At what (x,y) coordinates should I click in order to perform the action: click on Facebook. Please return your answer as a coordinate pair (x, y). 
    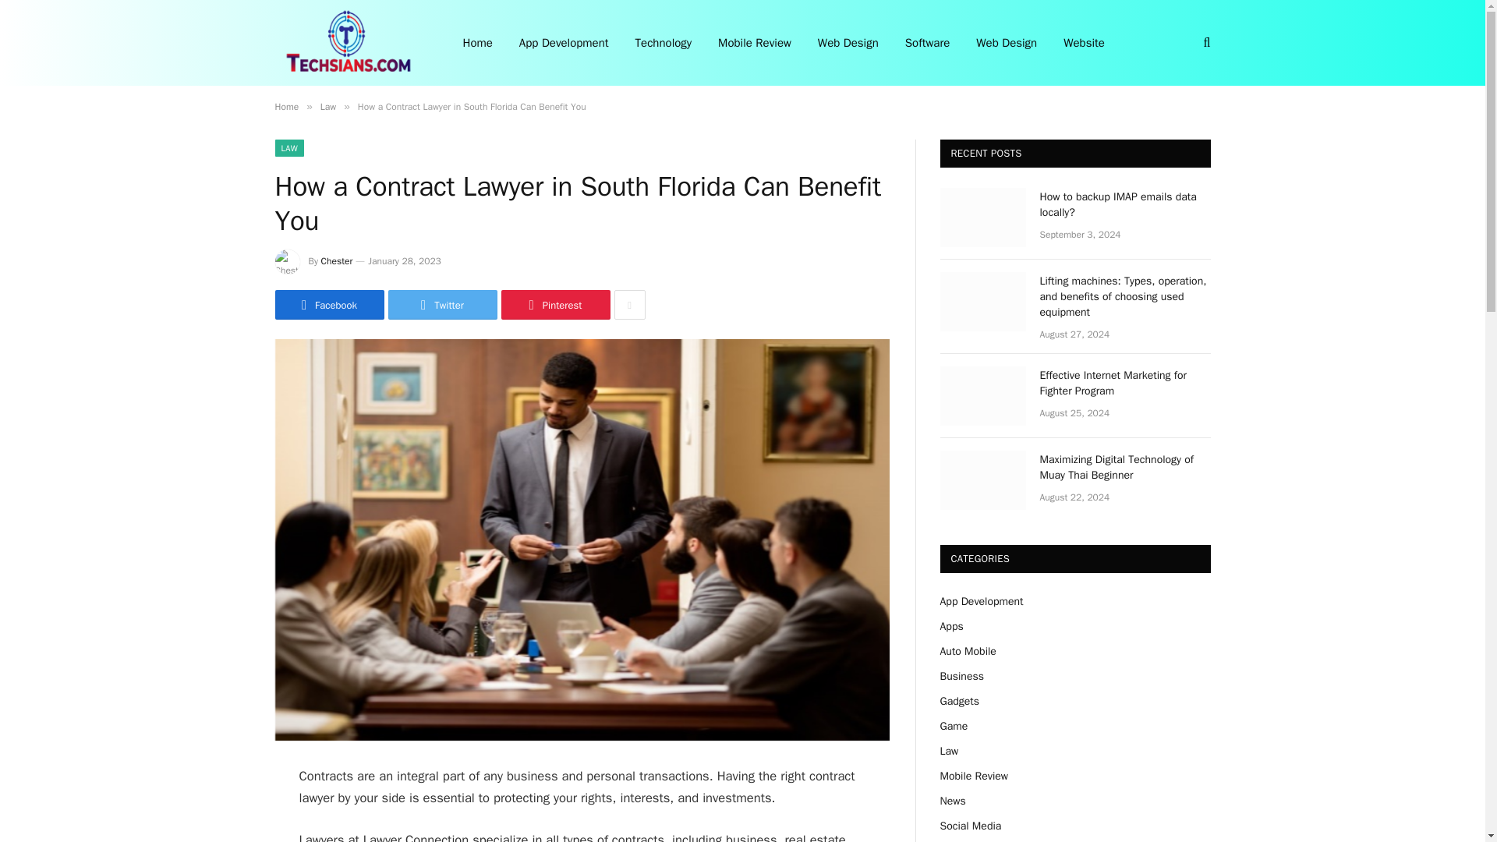
    Looking at the image, I should click on (328, 304).